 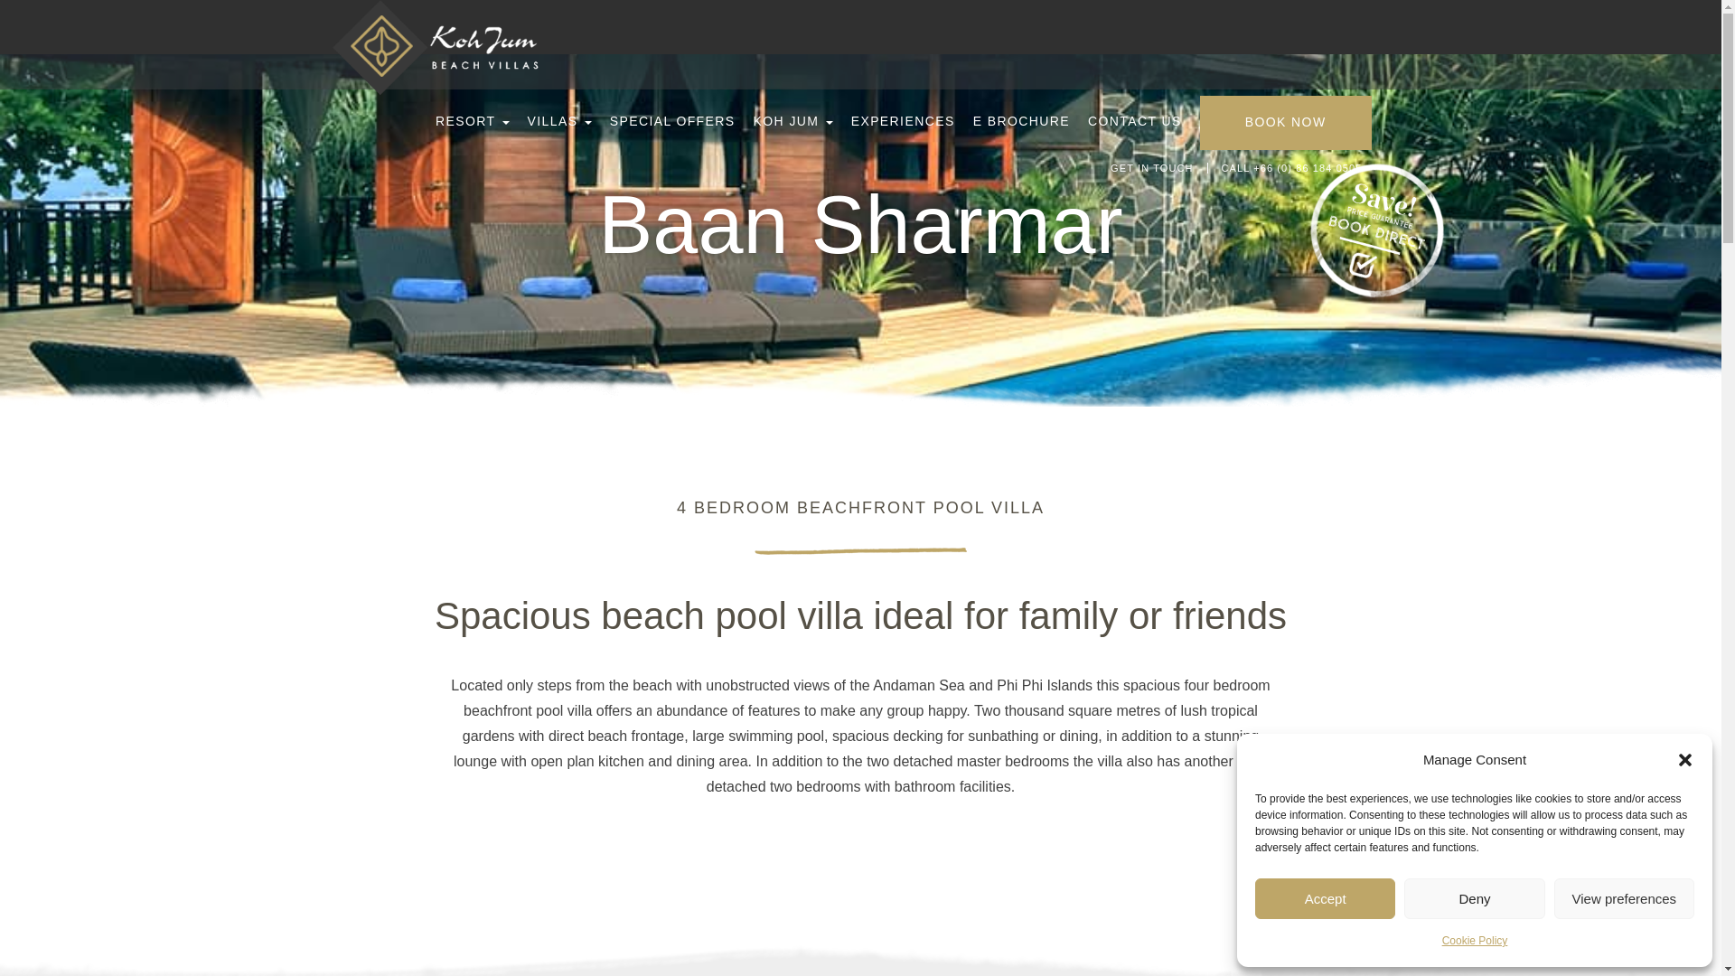 What do you see at coordinates (558, 121) in the screenshot?
I see `Villas` at bounding box center [558, 121].